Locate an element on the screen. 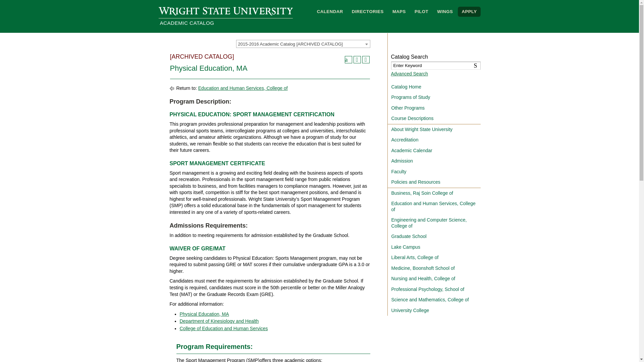  MAPS is located at coordinates (399, 11).